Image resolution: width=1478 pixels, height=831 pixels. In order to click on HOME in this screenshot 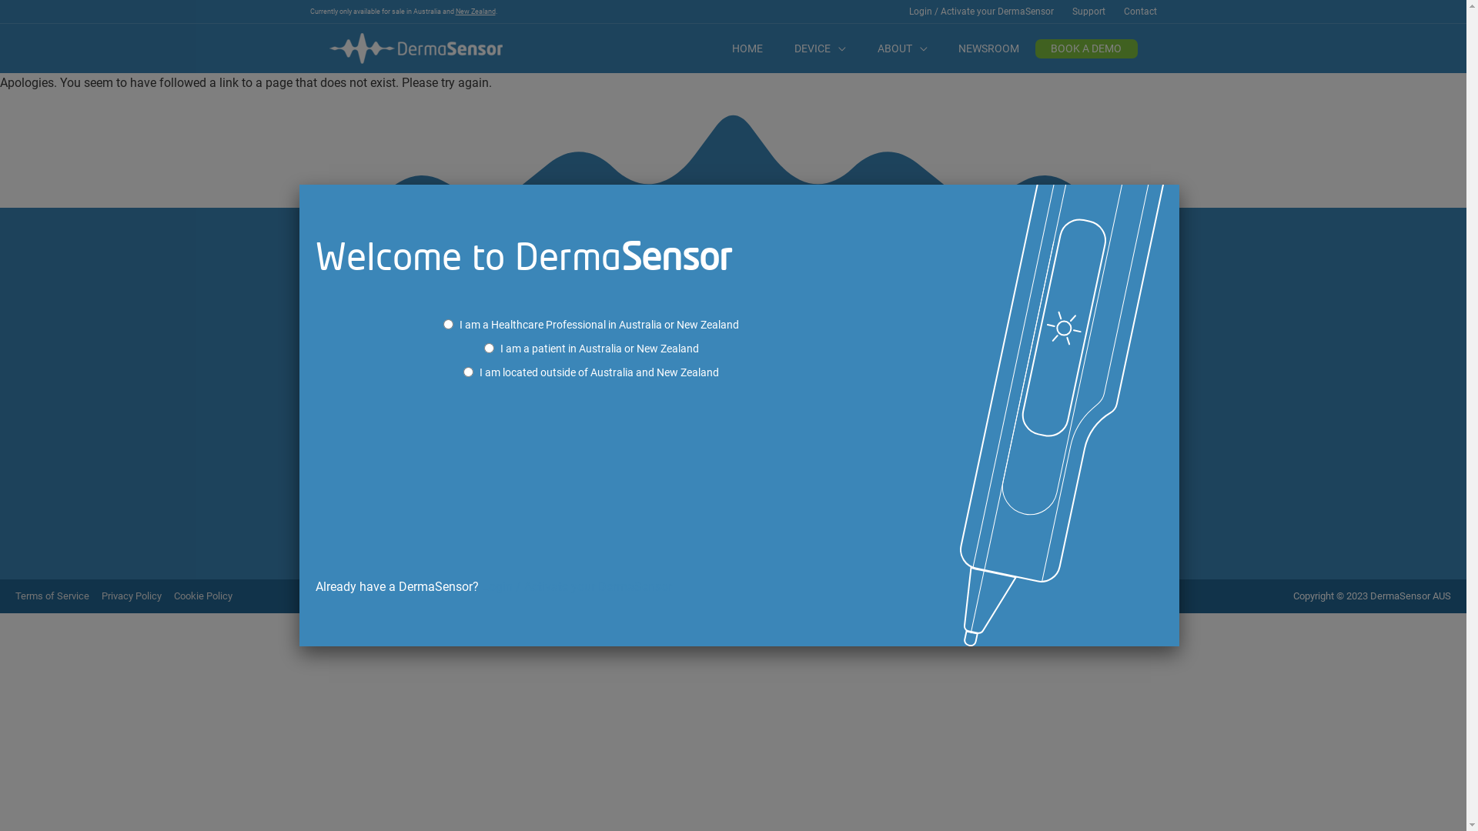, I will do `click(748, 48)`.